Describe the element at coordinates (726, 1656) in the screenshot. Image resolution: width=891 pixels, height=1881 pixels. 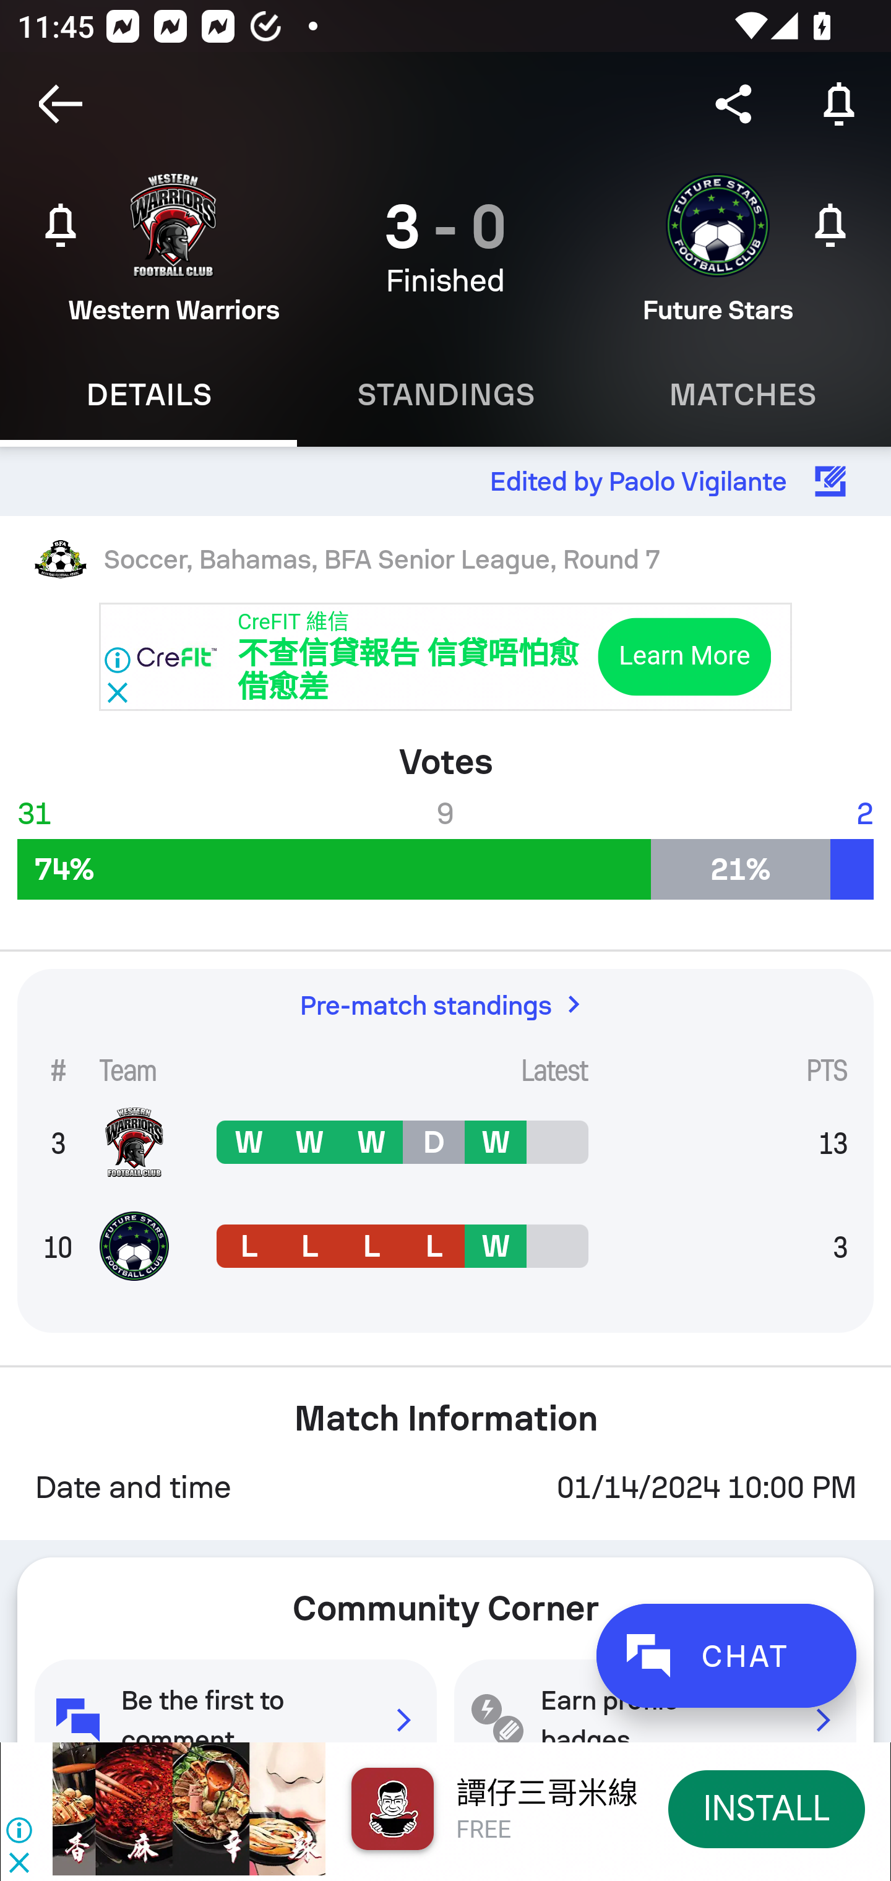
I see `CHAT` at that location.